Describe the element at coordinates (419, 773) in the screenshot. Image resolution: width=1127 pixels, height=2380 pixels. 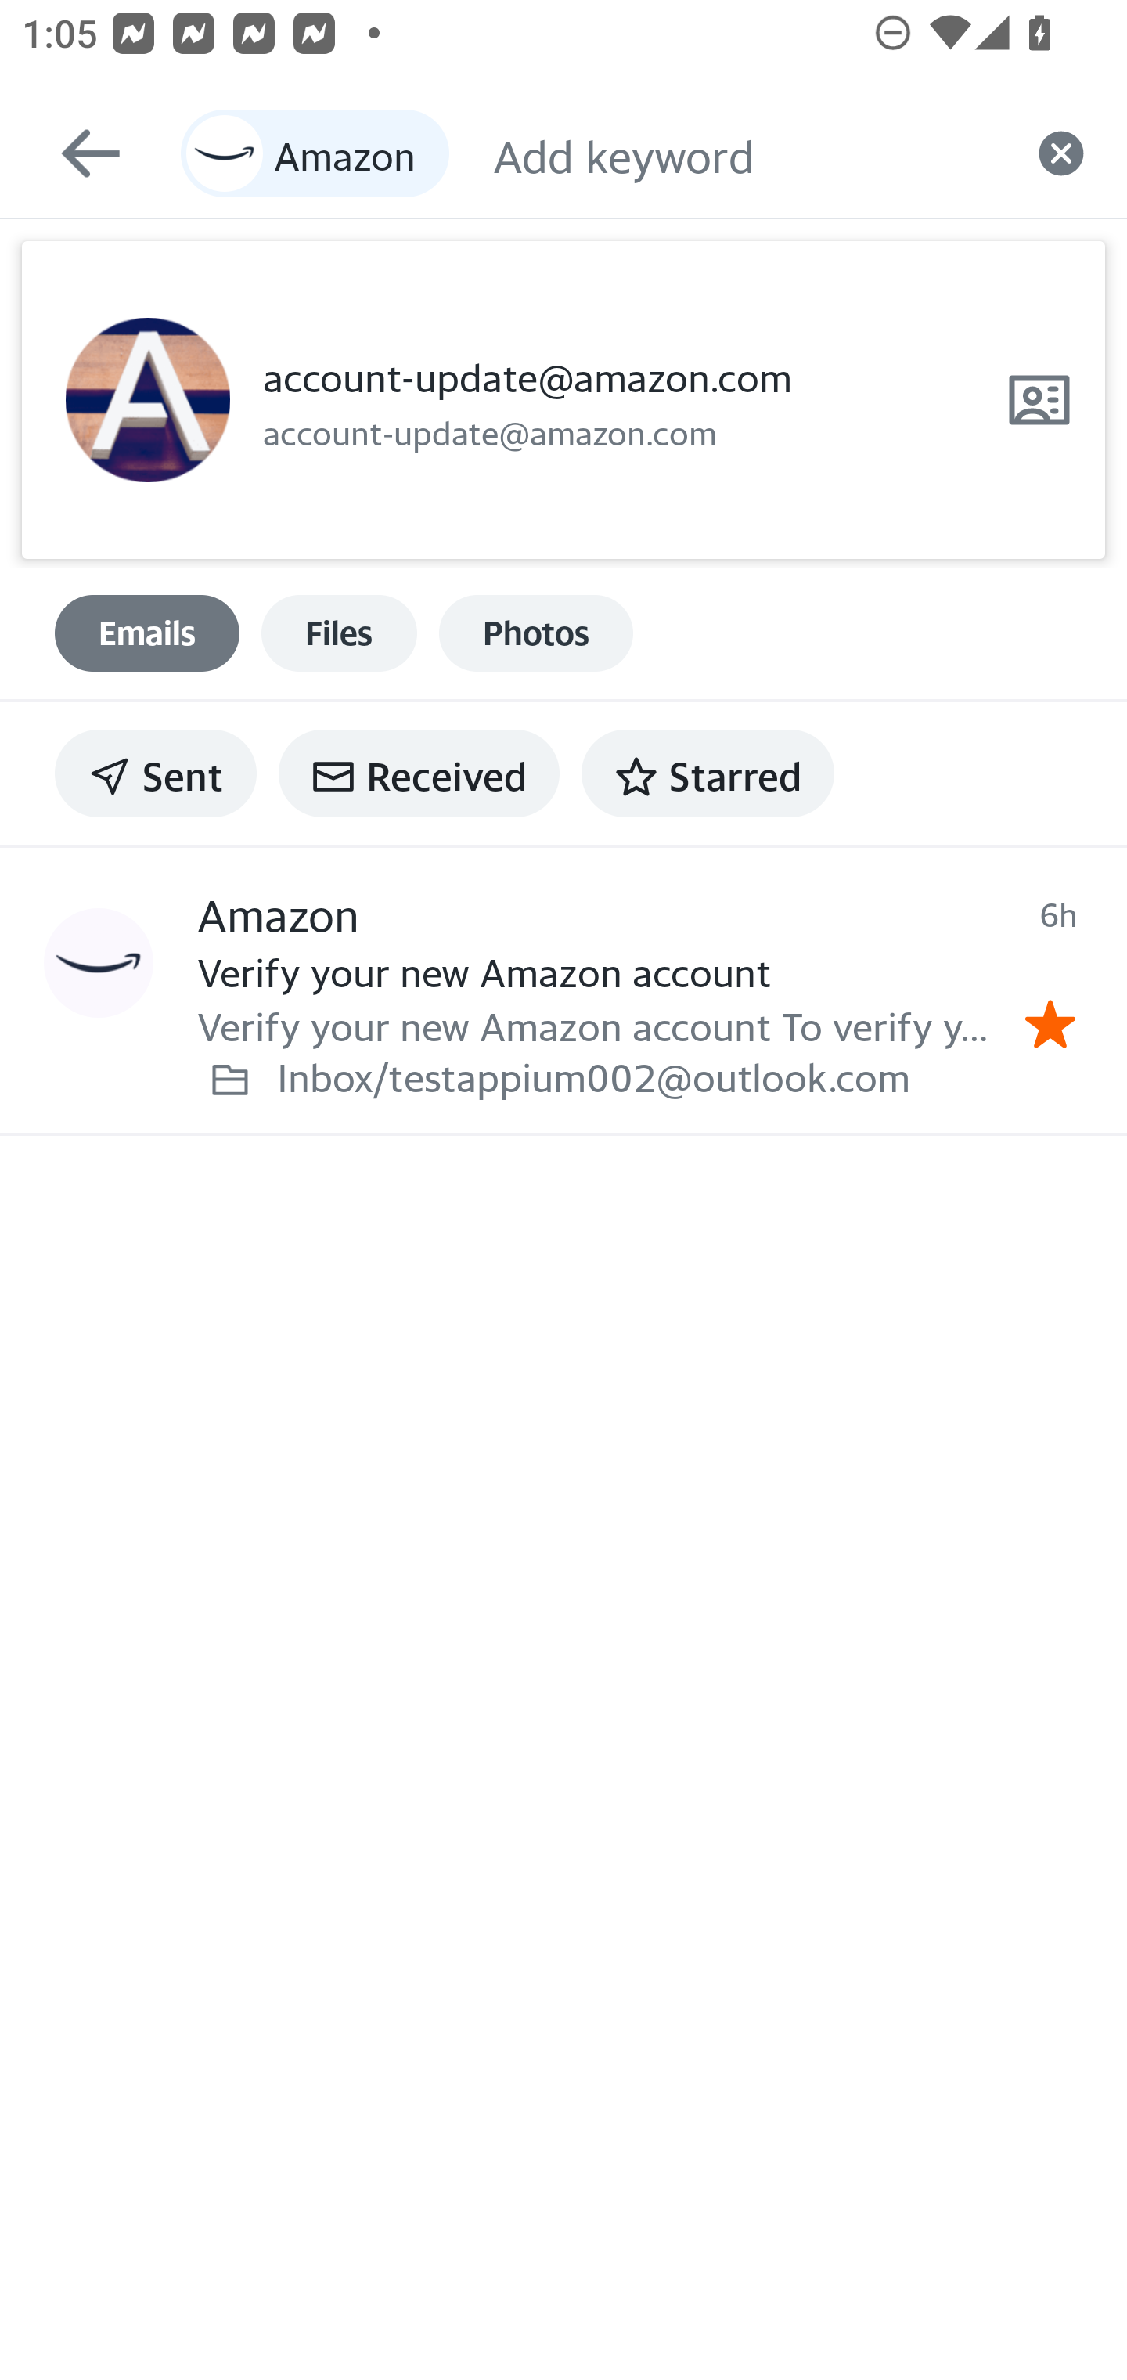
I see `Received` at that location.